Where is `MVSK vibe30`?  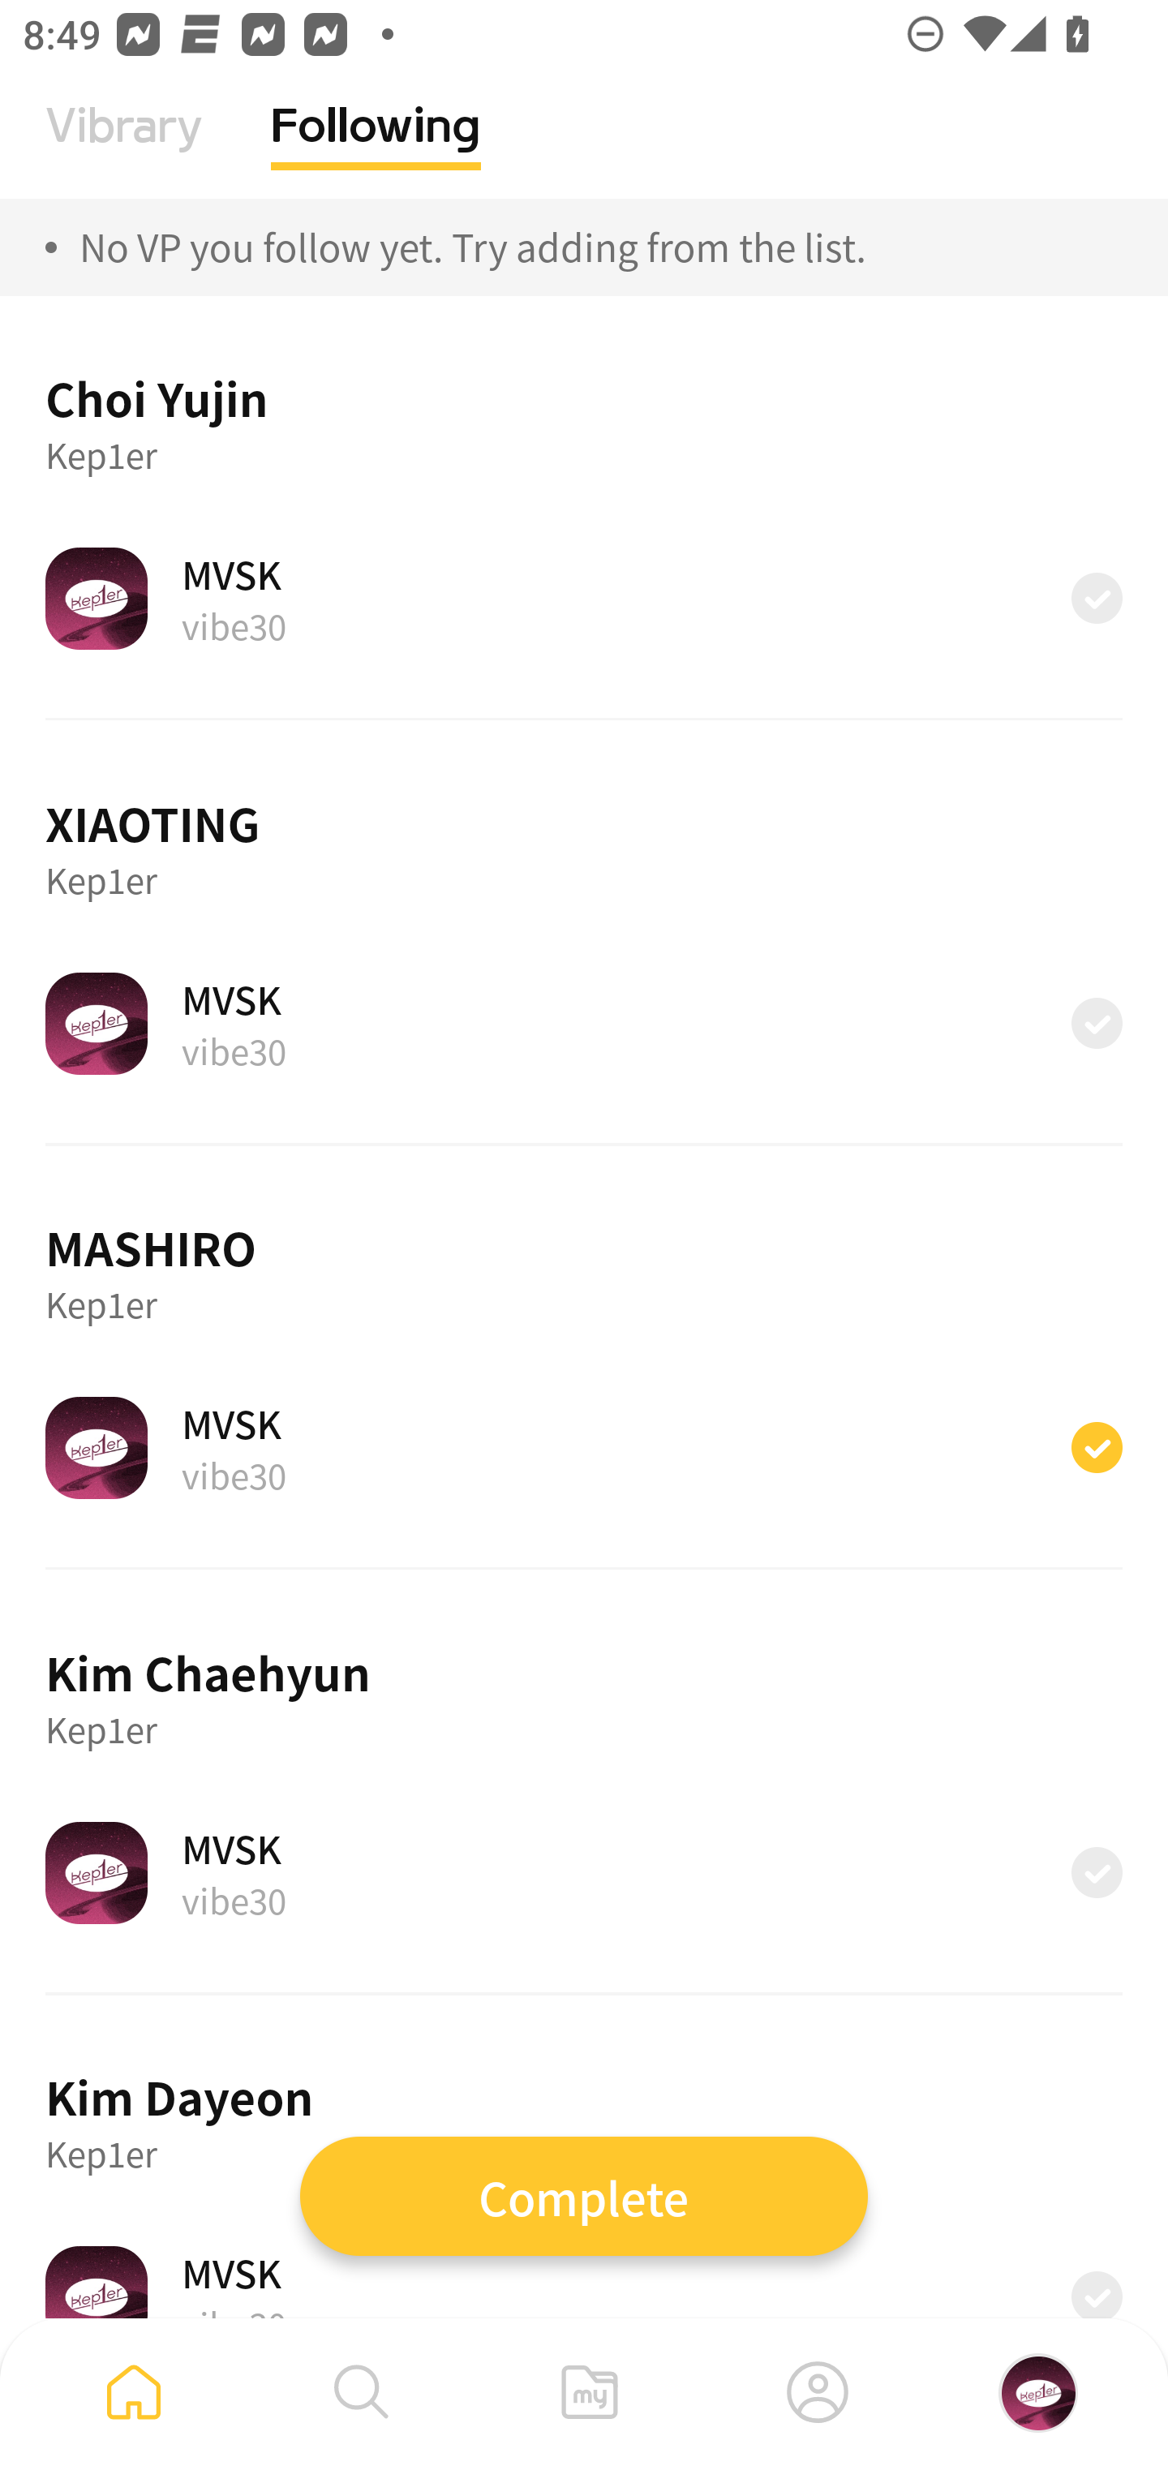 MVSK vibe30 is located at coordinates (584, 597).